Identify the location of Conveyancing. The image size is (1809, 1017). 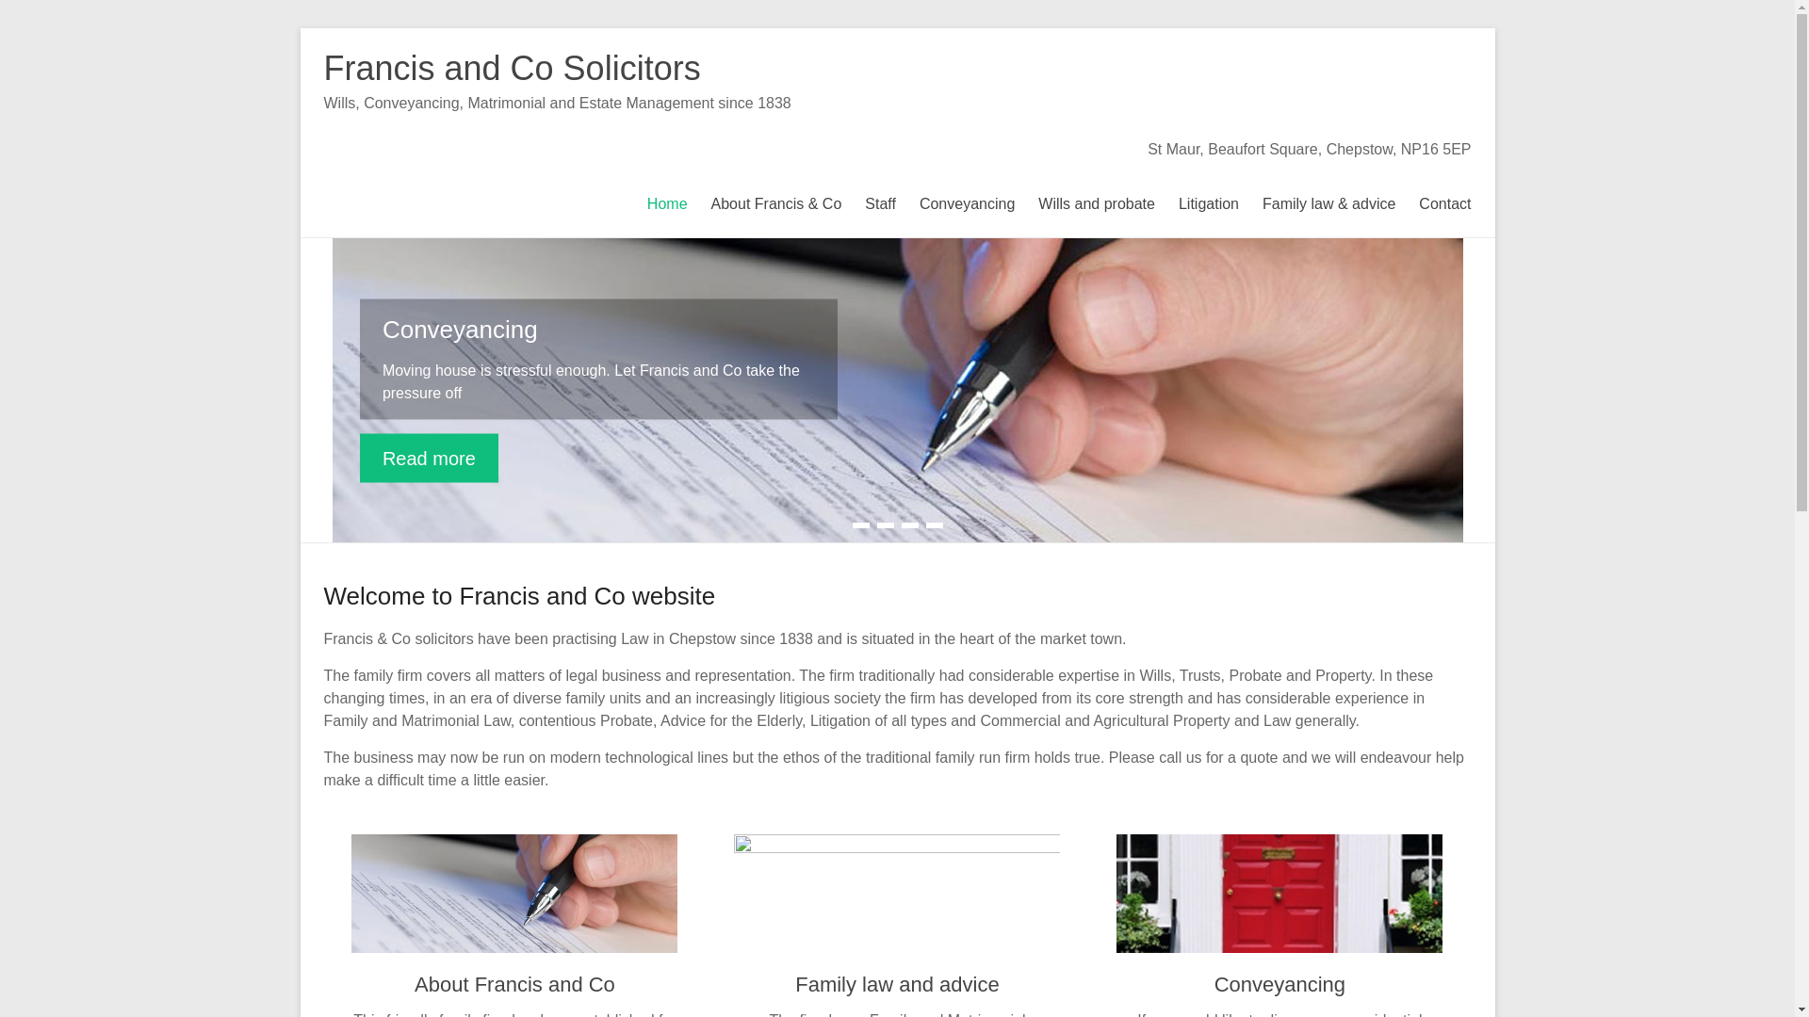
(967, 202).